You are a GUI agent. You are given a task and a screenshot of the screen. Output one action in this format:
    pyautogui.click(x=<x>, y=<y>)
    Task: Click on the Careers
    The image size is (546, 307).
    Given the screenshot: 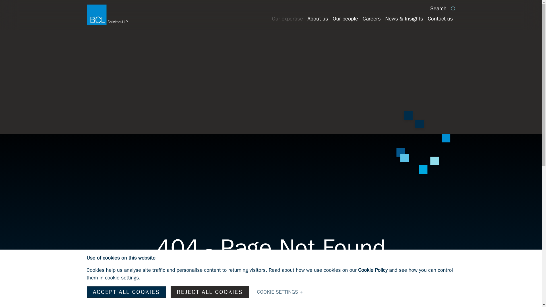 What is the action you would take?
    pyautogui.click(x=372, y=19)
    